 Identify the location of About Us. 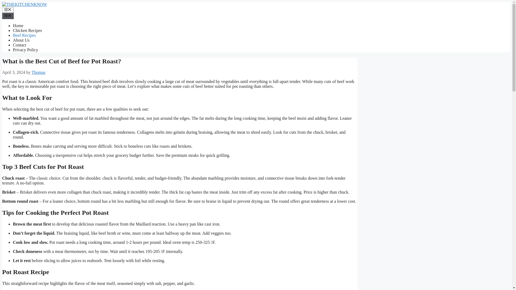
(21, 40).